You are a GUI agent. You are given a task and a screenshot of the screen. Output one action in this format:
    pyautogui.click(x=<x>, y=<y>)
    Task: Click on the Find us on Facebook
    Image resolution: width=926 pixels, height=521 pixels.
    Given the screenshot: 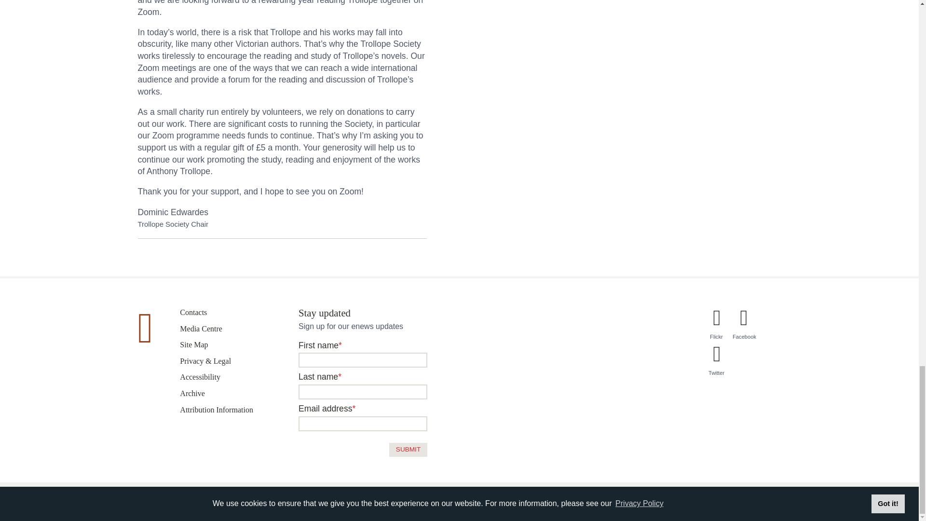 What is the action you would take?
    pyautogui.click(x=744, y=330)
    